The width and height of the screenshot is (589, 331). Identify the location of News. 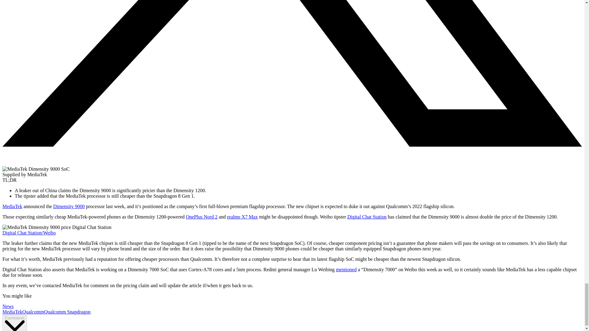
(8, 306).